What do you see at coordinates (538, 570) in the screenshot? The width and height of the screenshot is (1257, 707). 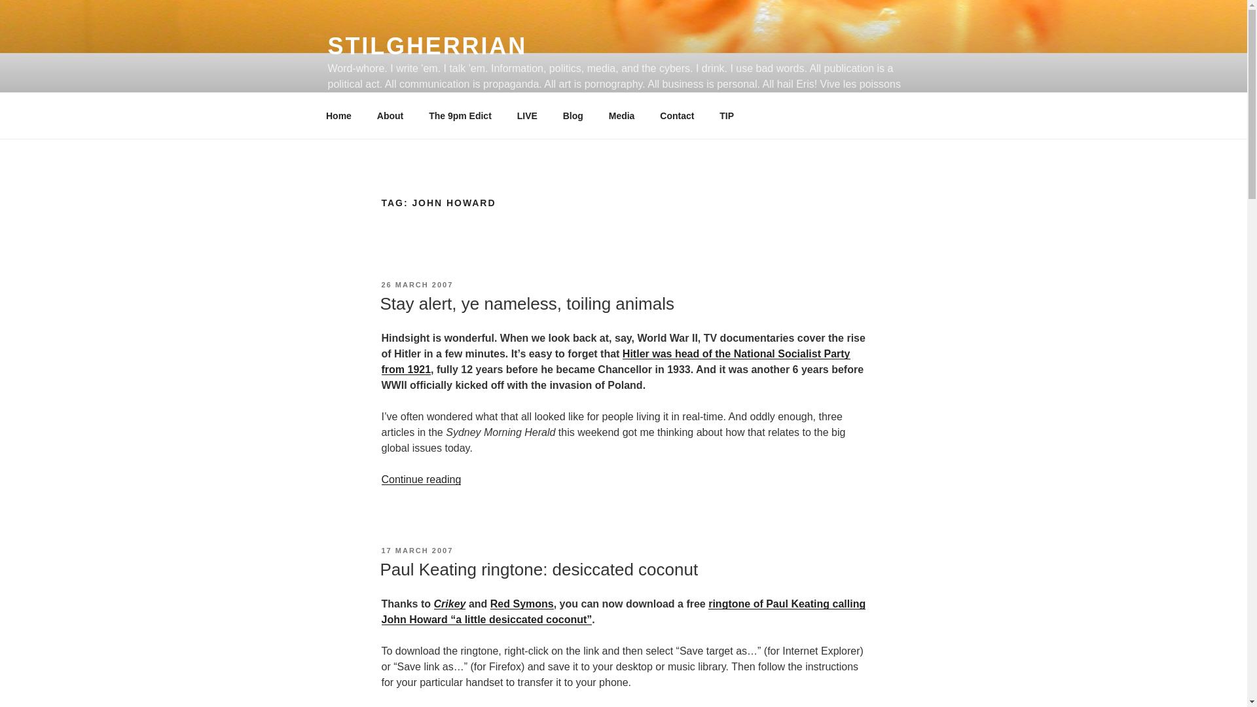 I see `Paul Keating ringtone: desiccated coconut` at bounding box center [538, 570].